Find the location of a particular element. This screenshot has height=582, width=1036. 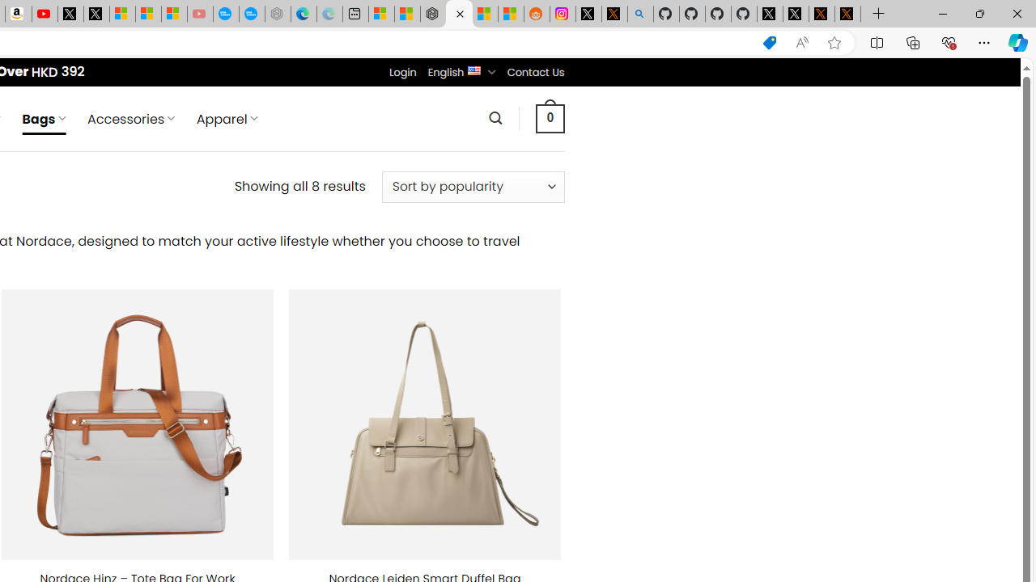

X Privacy Policy is located at coordinates (847, 15).